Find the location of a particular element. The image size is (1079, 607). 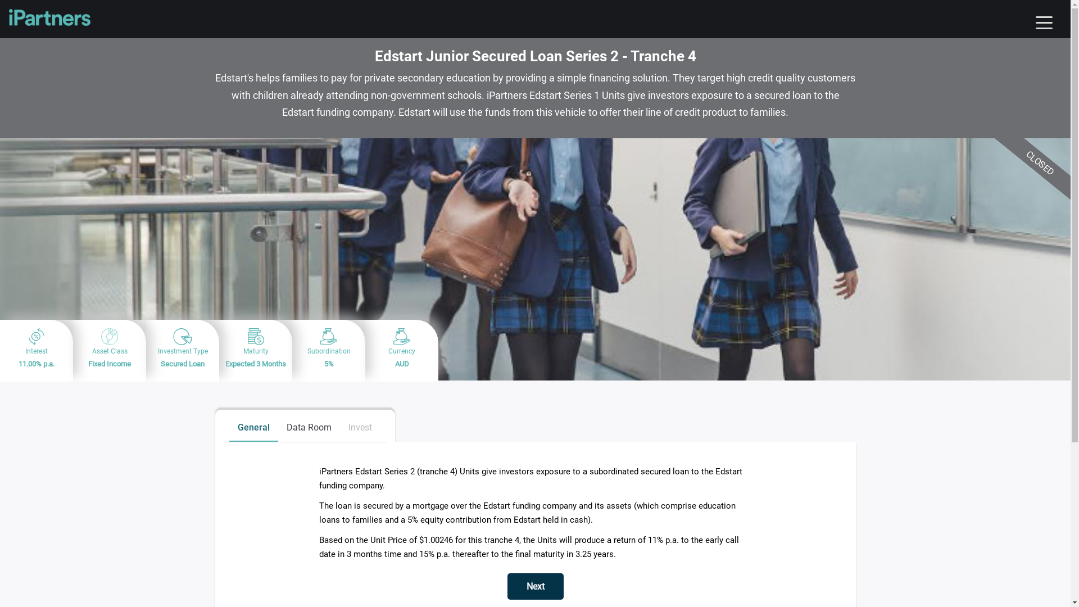

General is located at coordinates (254, 428).